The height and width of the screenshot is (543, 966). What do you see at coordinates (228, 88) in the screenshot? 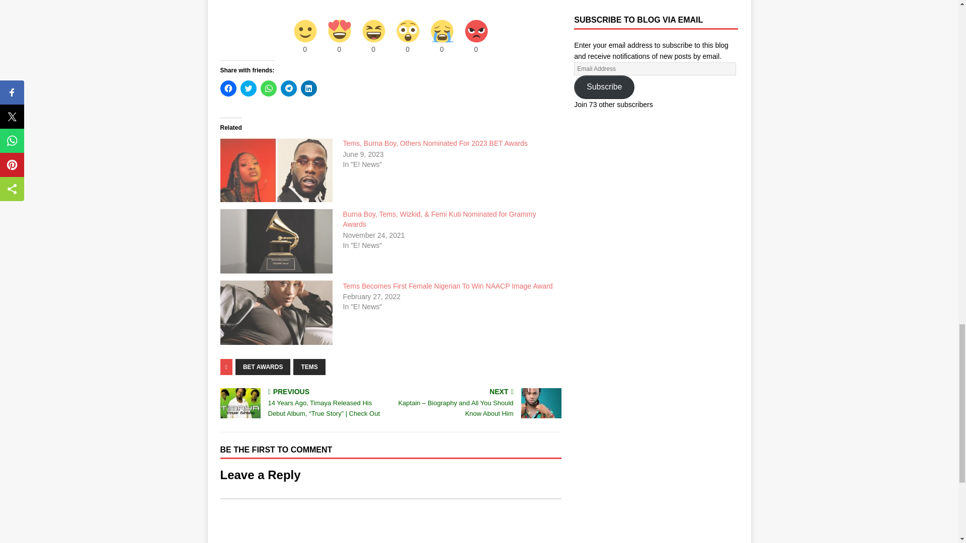
I see `Click to share on Facebook` at bounding box center [228, 88].